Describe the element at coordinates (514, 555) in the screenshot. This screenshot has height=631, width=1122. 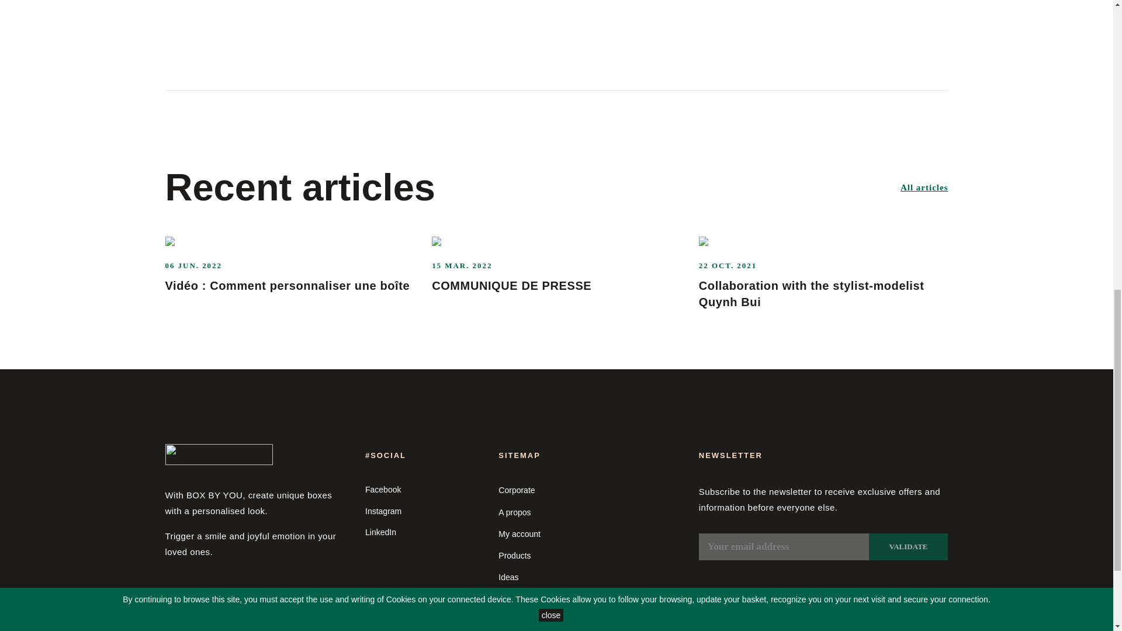
I see `Products` at that location.